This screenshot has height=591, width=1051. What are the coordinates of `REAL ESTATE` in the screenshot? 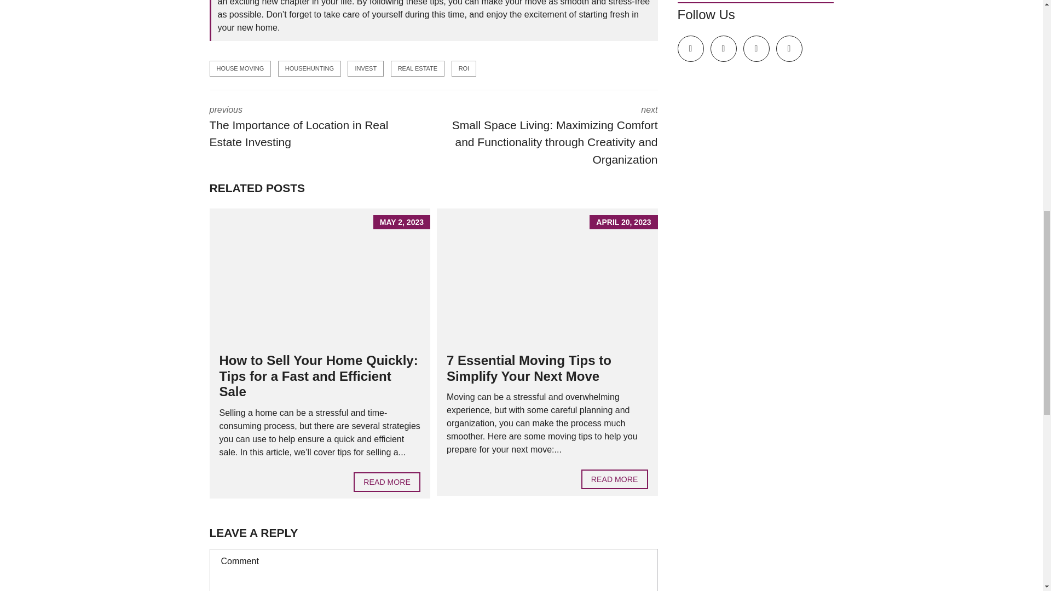 It's located at (418, 69).